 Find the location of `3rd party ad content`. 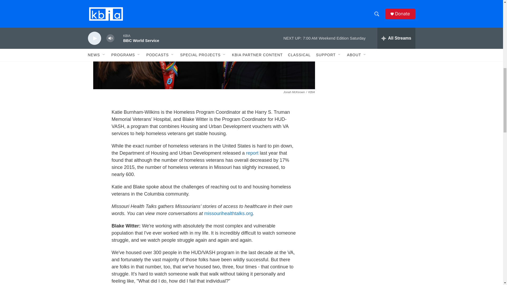

3rd party ad content is located at coordinates (370, 6).